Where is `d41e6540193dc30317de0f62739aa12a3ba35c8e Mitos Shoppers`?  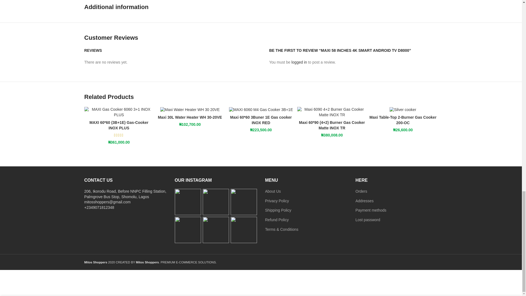 d41e6540193dc30317de0f62739aa12a3ba35c8e Mitos Shoppers is located at coordinates (403, 110).